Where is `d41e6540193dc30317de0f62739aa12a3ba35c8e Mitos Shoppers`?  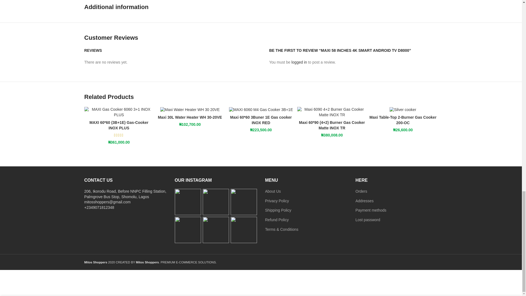 d41e6540193dc30317de0f62739aa12a3ba35c8e Mitos Shoppers is located at coordinates (403, 110).